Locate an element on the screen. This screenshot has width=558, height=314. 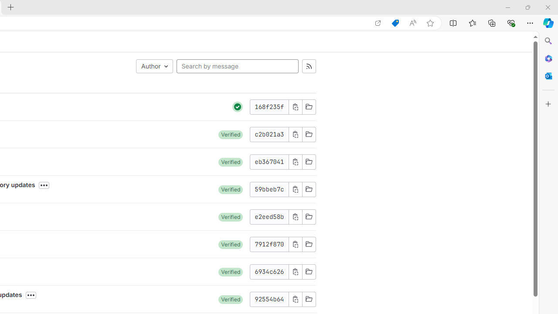
Class: s16 gl-icon gl-button-icon  is located at coordinates (296, 299).